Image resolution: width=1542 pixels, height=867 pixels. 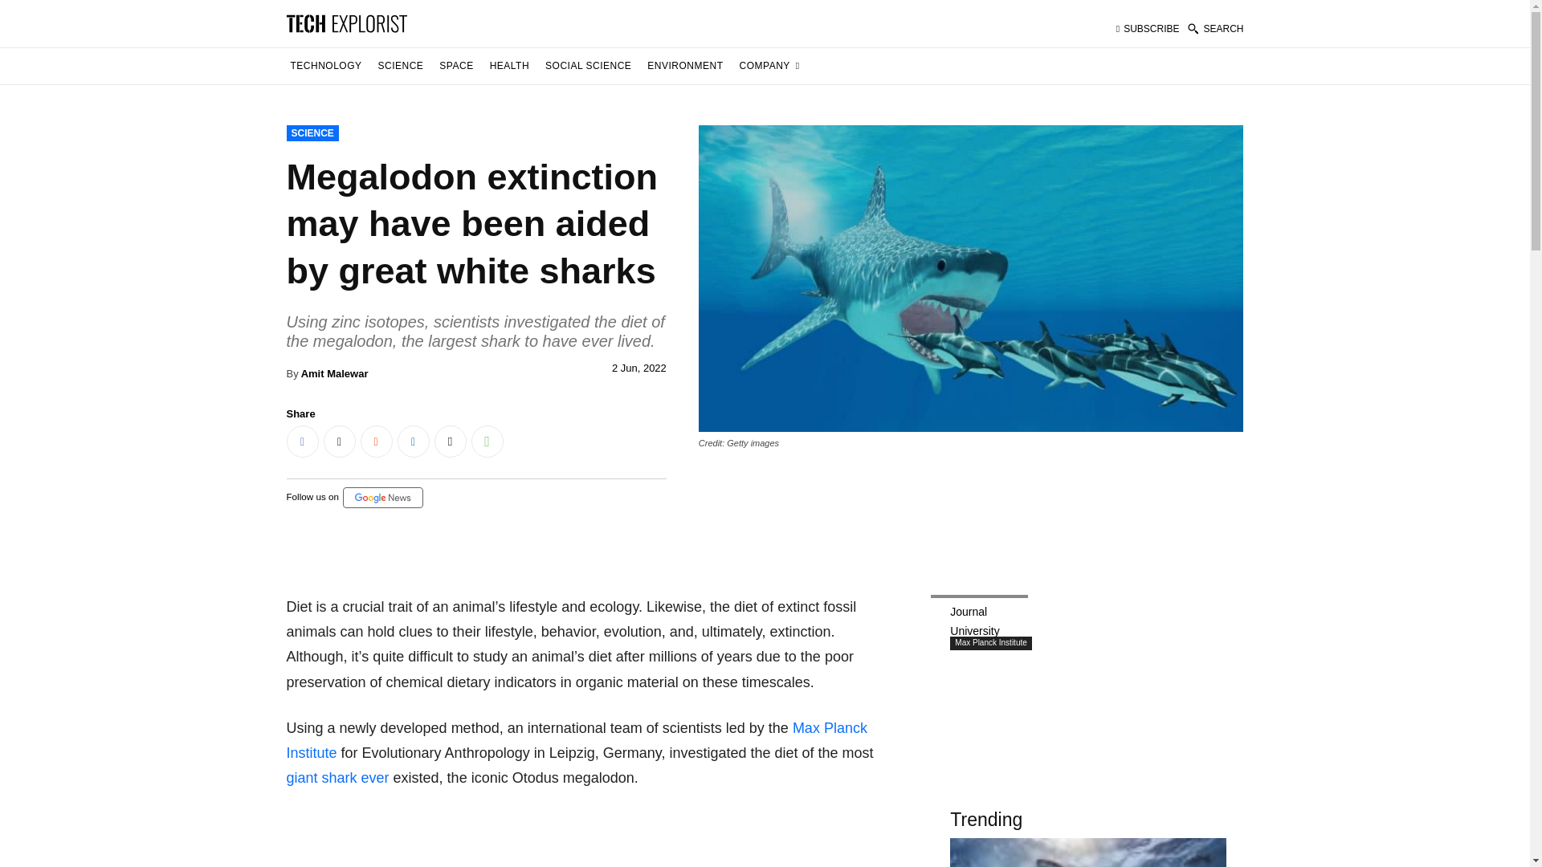 What do you see at coordinates (509, 66) in the screenshot?
I see `Health` at bounding box center [509, 66].